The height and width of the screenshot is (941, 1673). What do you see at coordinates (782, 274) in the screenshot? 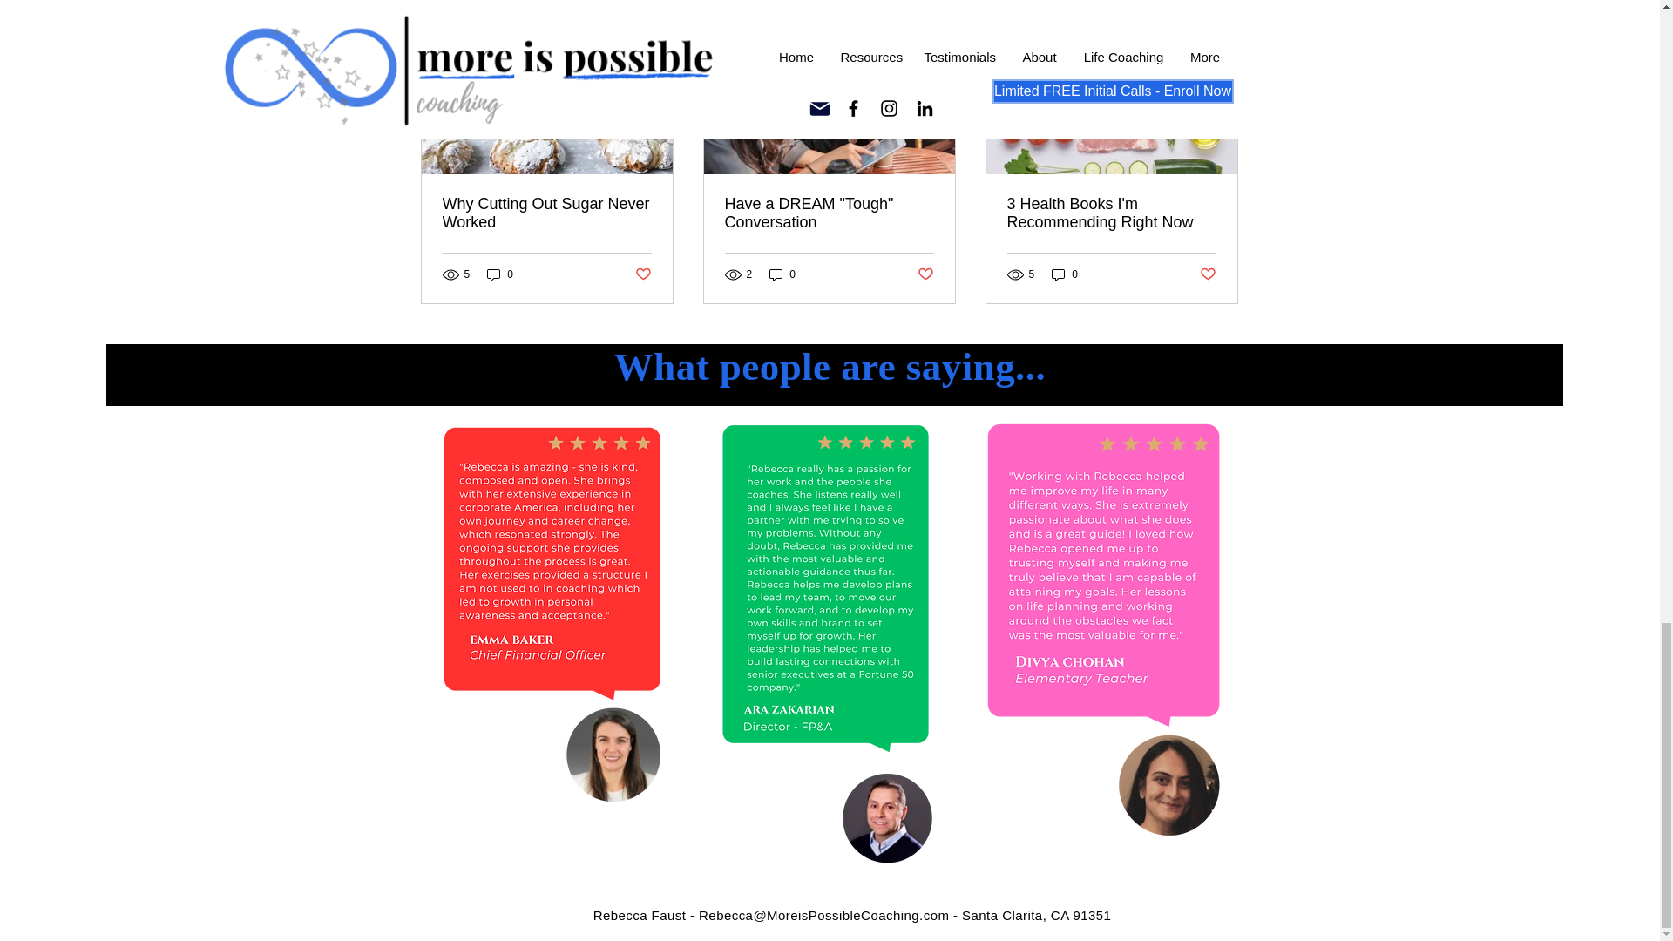
I see `0` at bounding box center [782, 274].